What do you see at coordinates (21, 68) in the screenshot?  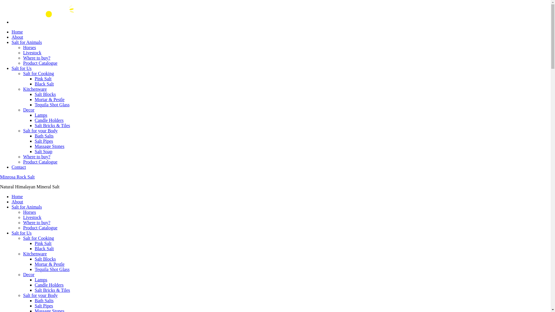 I see `Salt for Us` at bounding box center [21, 68].